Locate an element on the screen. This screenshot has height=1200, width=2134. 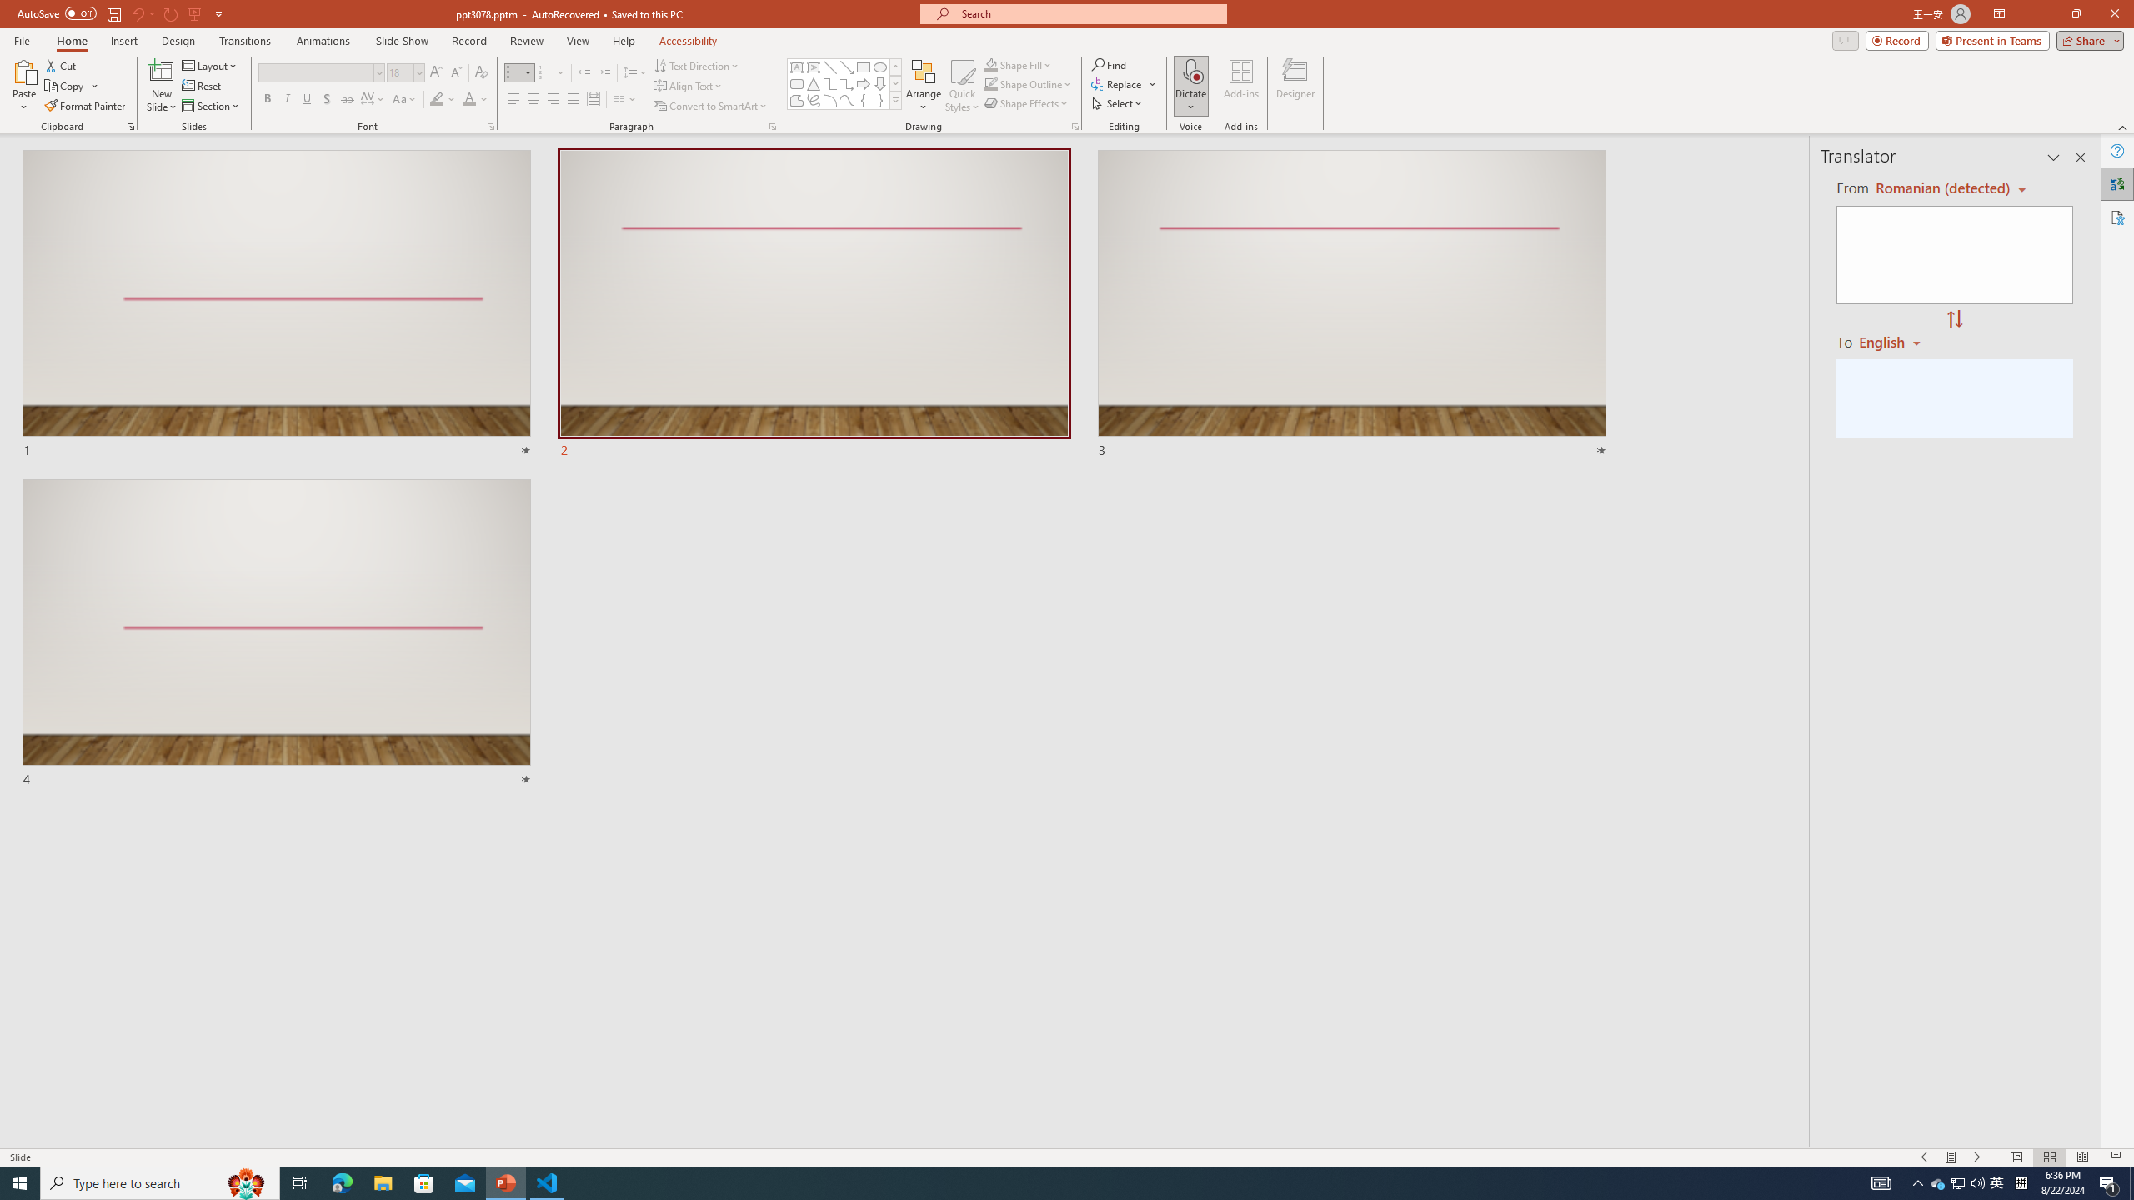
Collapse the Ribbon is located at coordinates (2123, 127).